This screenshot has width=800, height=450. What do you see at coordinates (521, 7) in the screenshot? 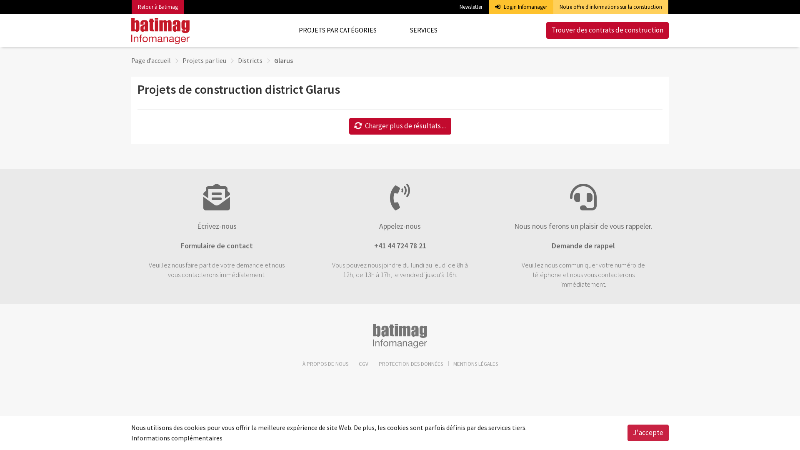
I see `Login Infomanager` at bounding box center [521, 7].